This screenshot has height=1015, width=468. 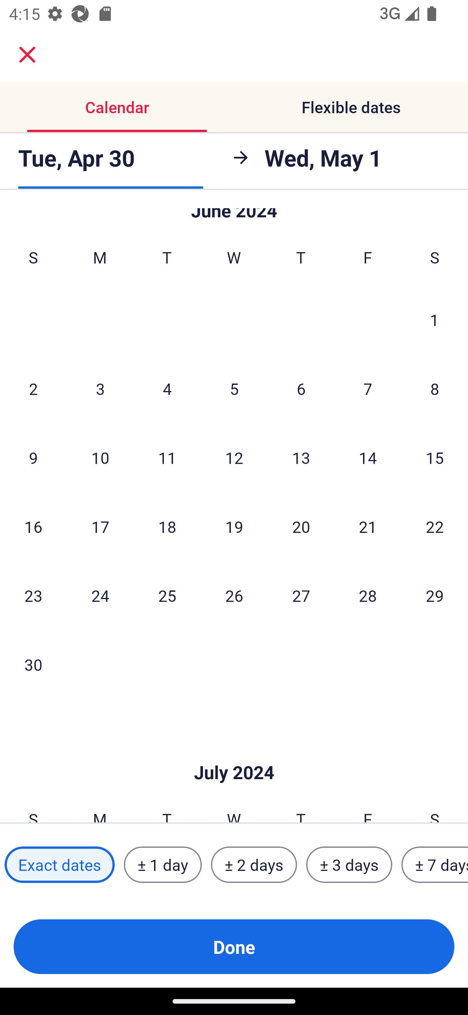 I want to click on 19 Wednesday, June 19, 2024, so click(x=234, y=527).